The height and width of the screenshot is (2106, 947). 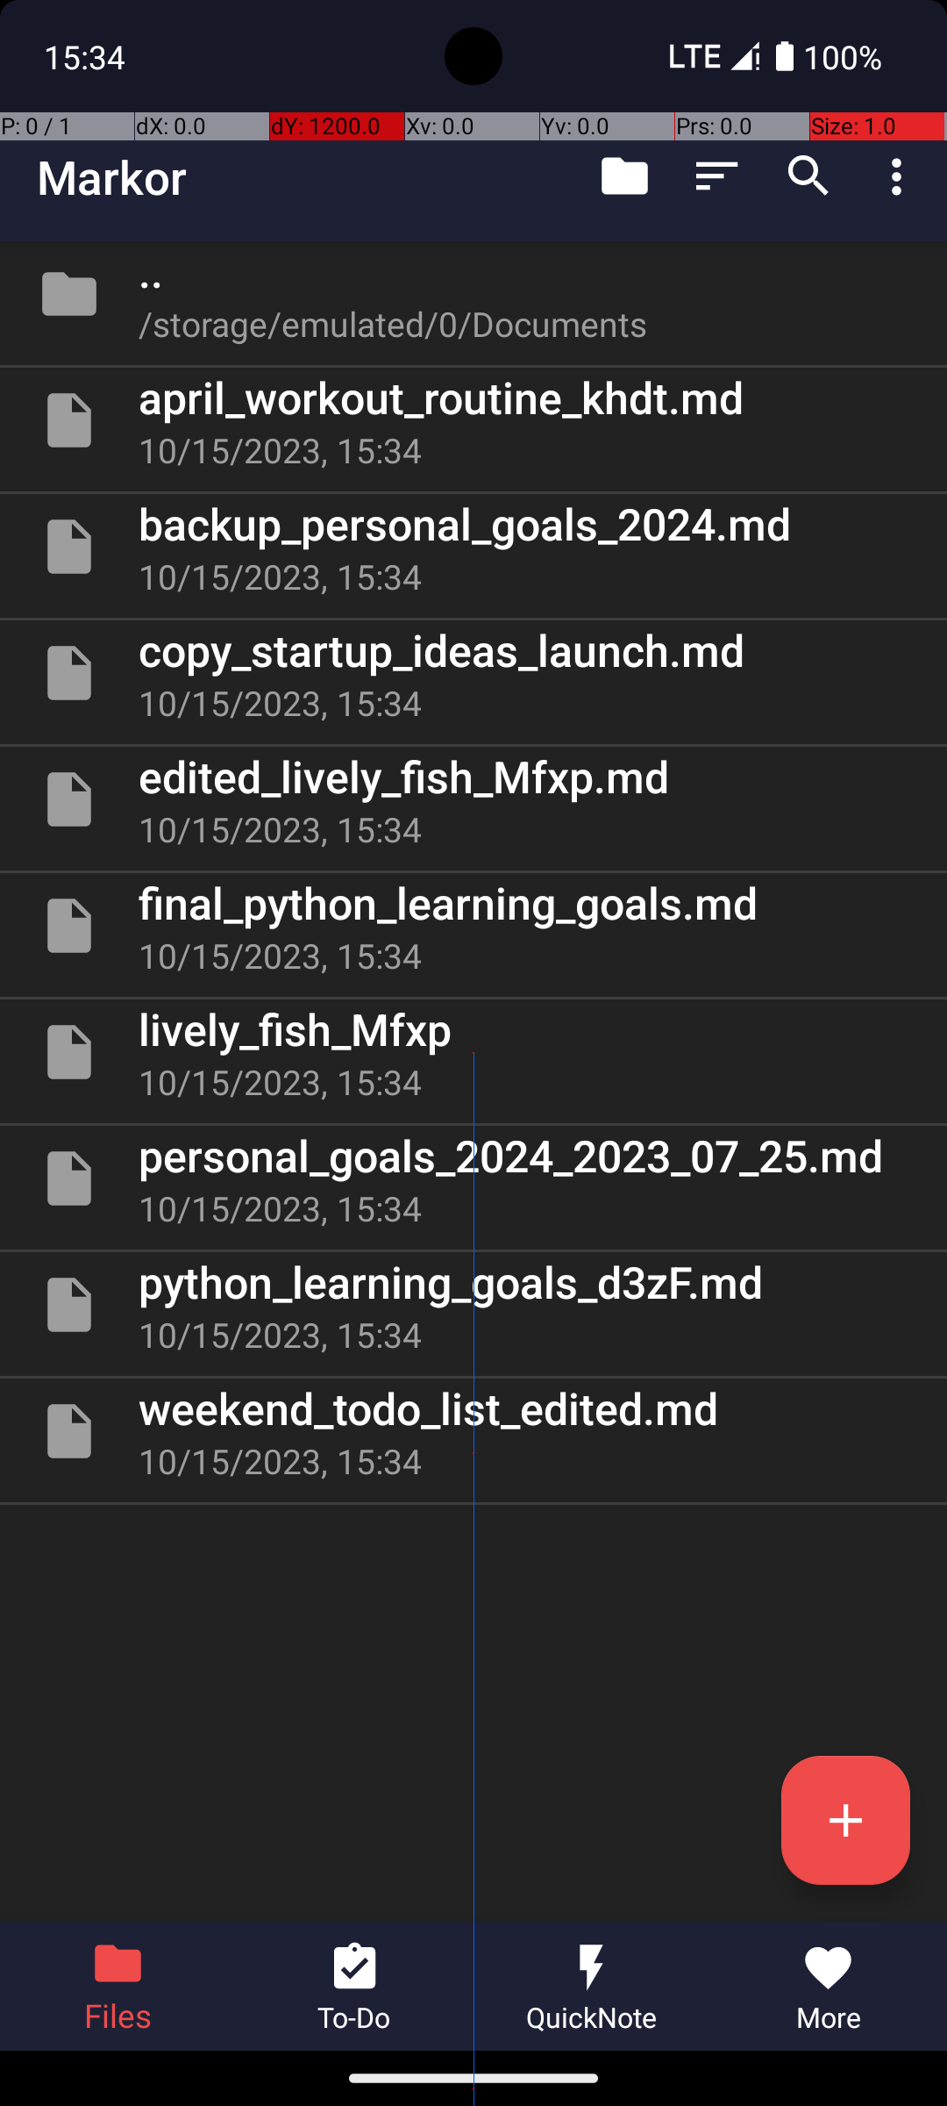 What do you see at coordinates (473, 420) in the screenshot?
I see `File april_workout_routine_khdt.md ` at bounding box center [473, 420].